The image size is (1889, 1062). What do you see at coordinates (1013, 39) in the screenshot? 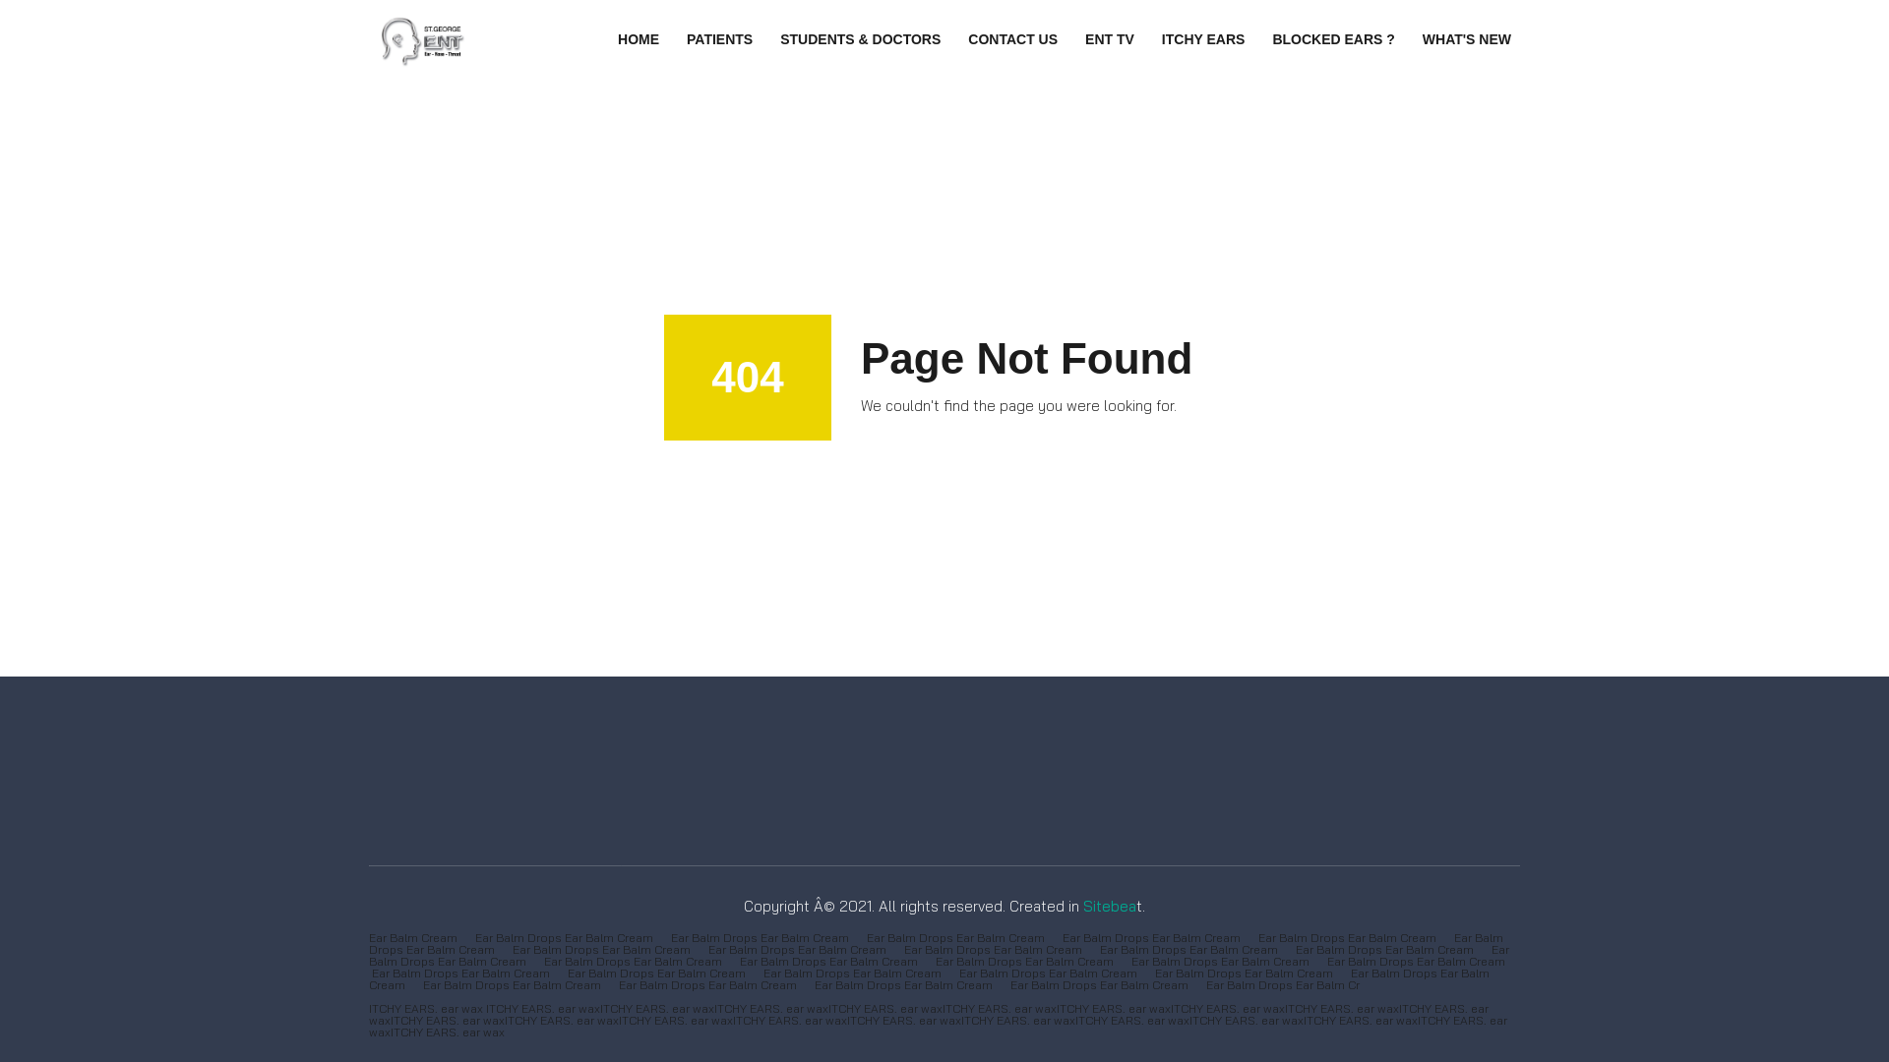
I see `CONTACT US` at bounding box center [1013, 39].